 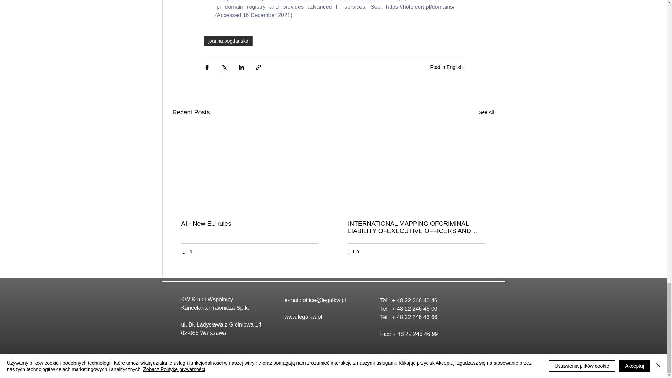 I want to click on 0, so click(x=187, y=252).